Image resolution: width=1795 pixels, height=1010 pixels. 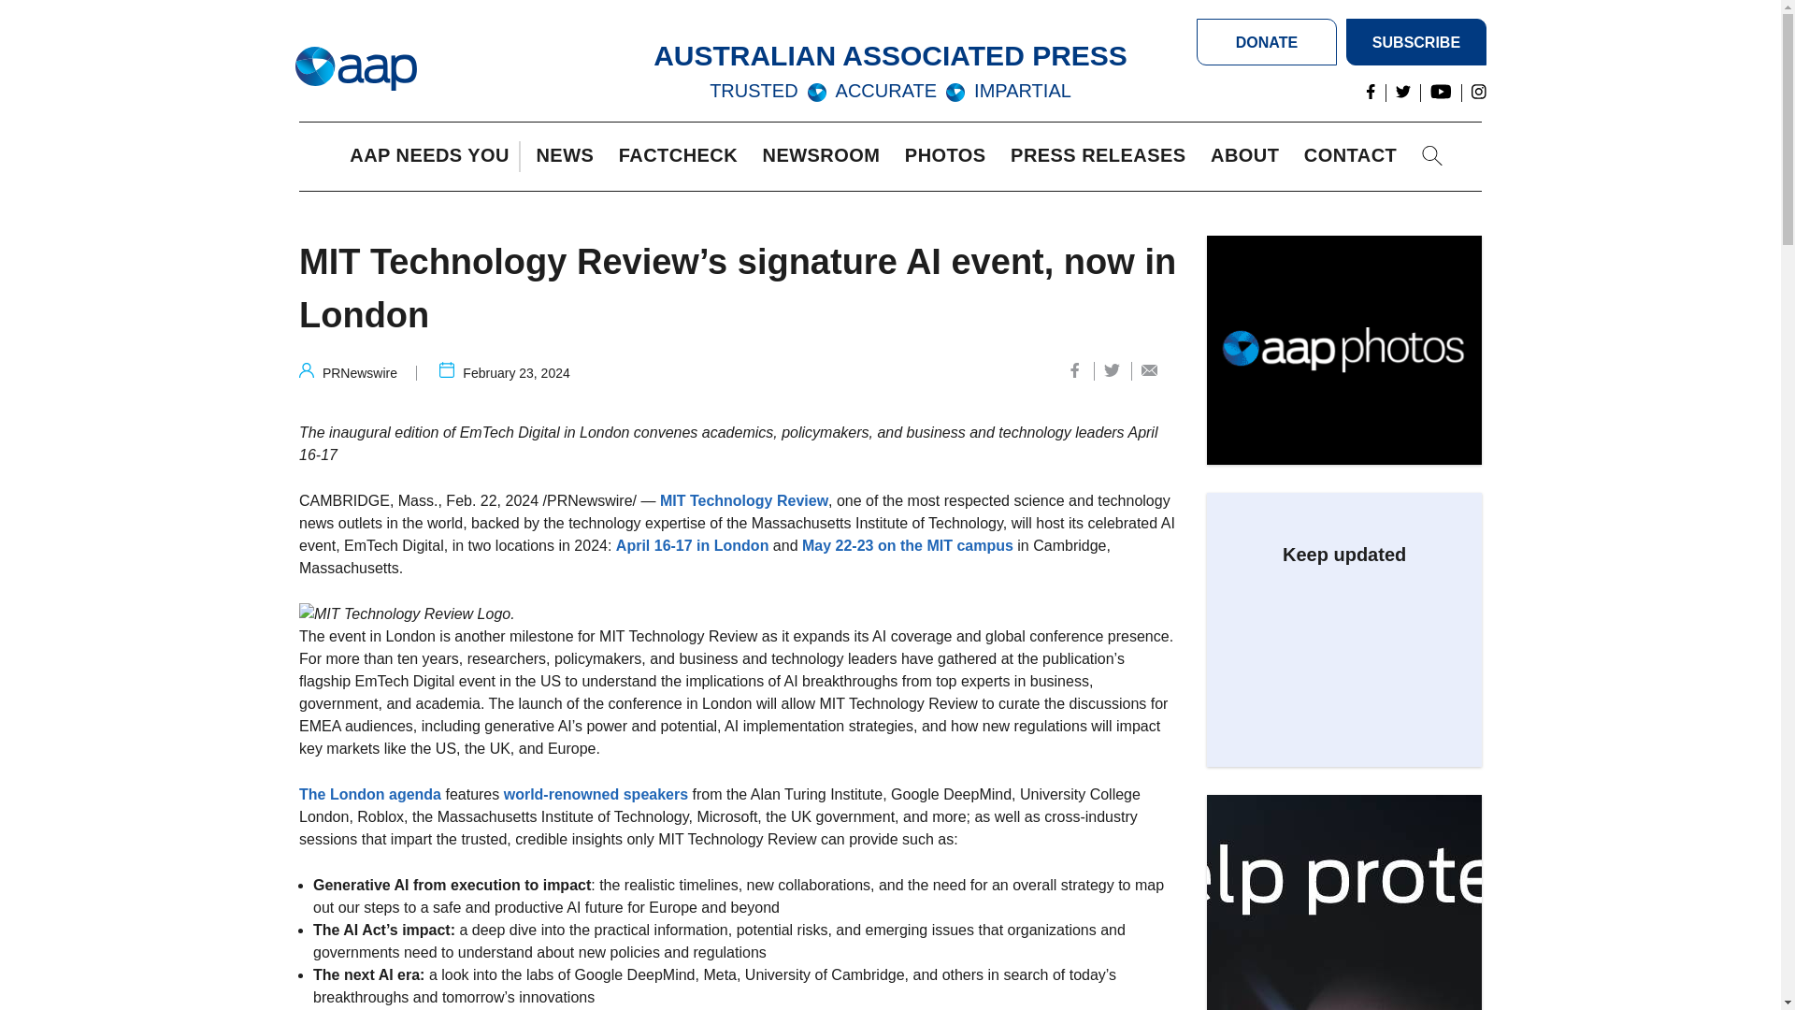 I want to click on DONATE, so click(x=1267, y=42).